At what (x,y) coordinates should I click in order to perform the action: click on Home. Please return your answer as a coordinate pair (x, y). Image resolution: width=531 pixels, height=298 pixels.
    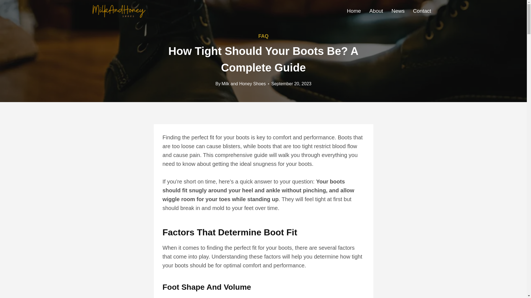
    Looking at the image, I should click on (354, 10).